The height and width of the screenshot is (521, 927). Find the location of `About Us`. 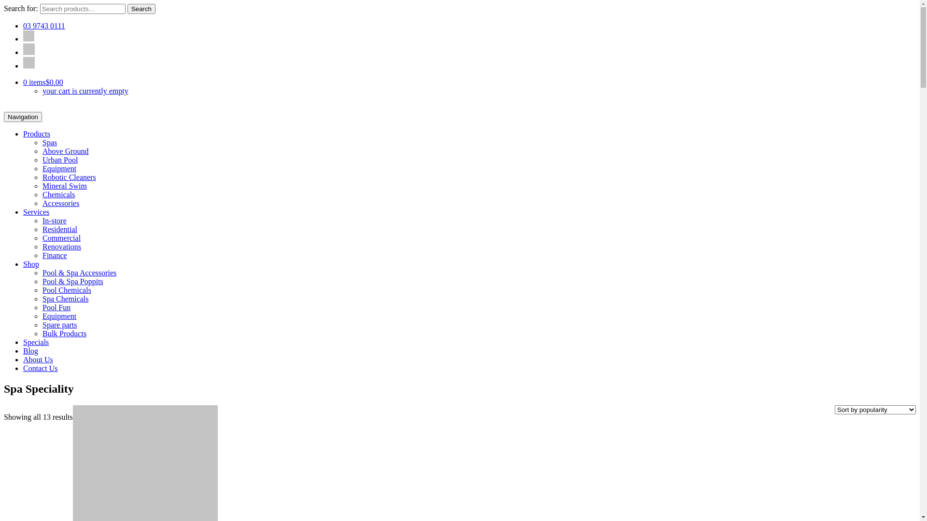

About Us is located at coordinates (38, 360).